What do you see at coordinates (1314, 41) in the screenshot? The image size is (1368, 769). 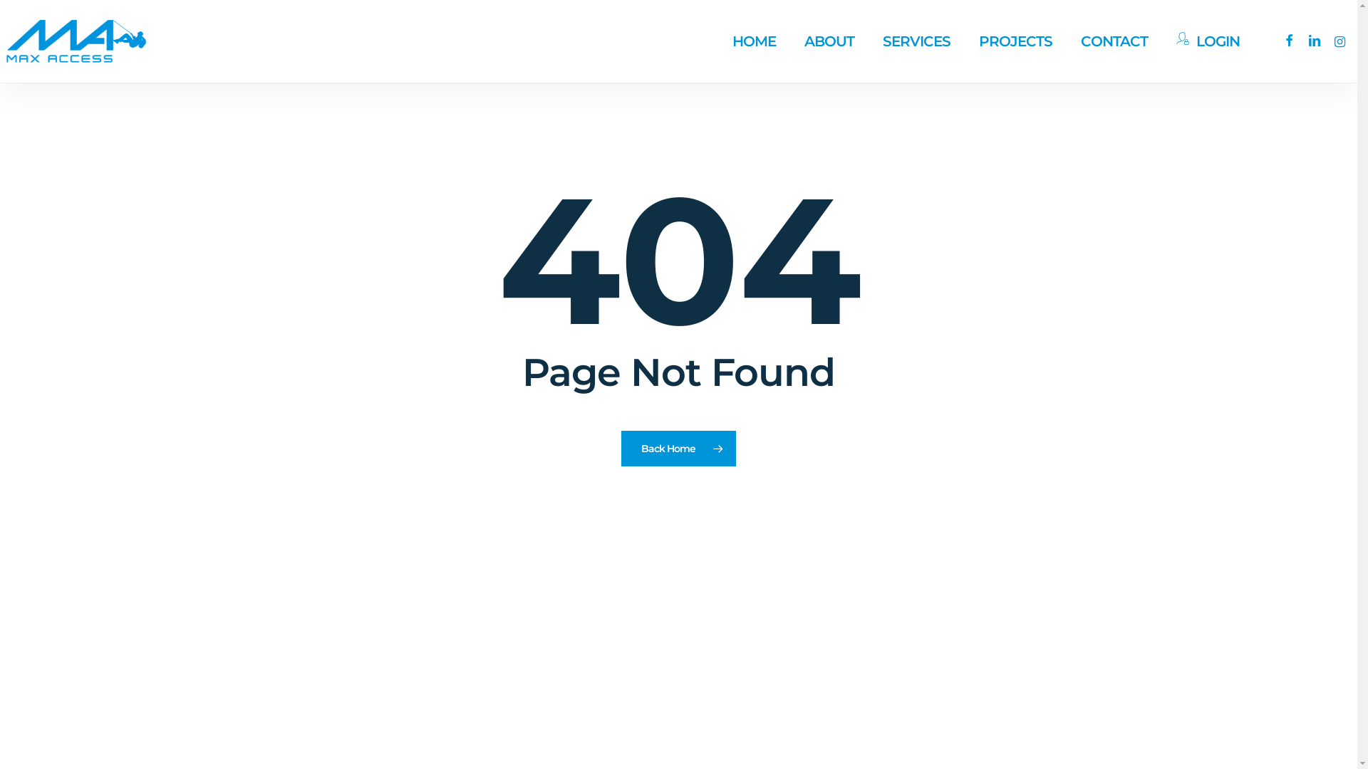 I see `linkedin` at bounding box center [1314, 41].